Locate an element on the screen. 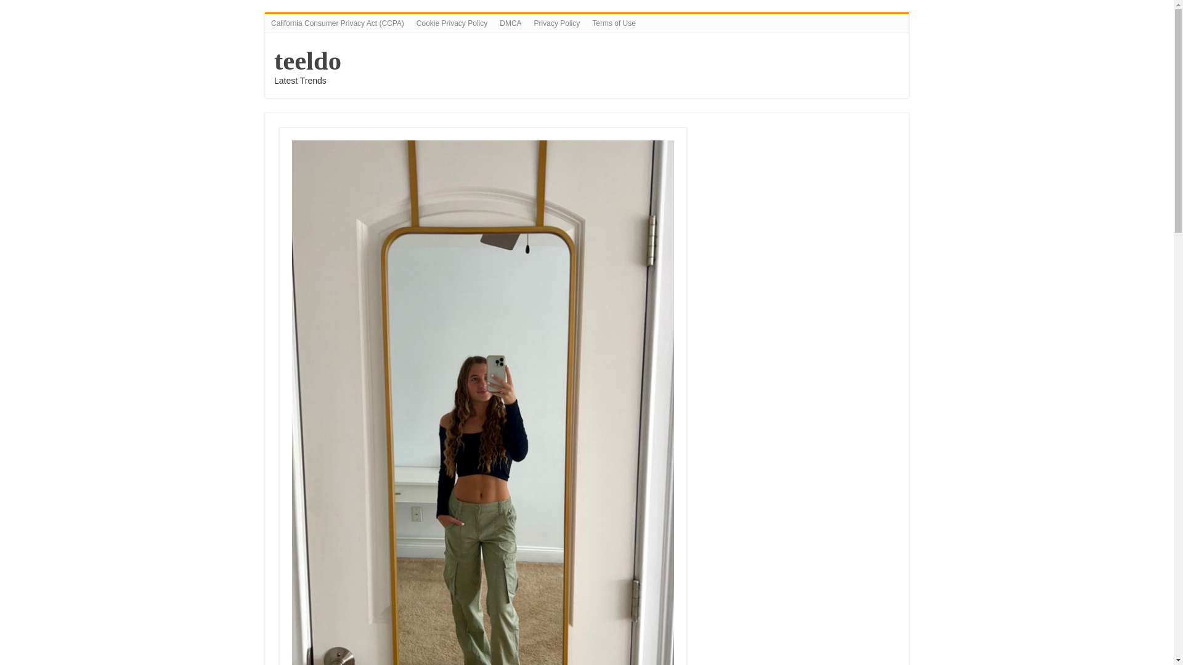 This screenshot has height=665, width=1183. Privacy Policy is located at coordinates (557, 23).